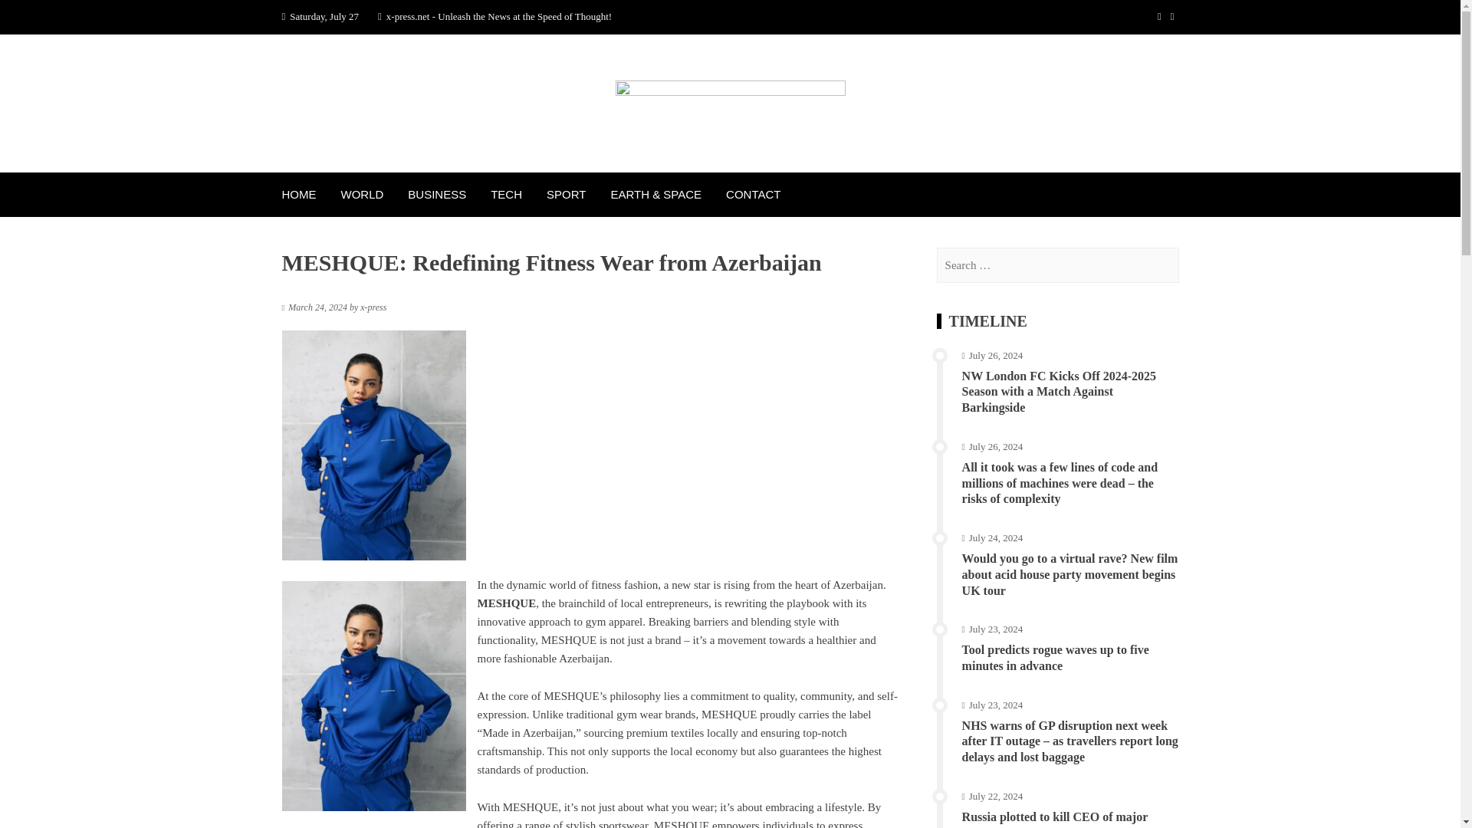 This screenshot has width=1472, height=828. I want to click on Search, so click(31, 17).